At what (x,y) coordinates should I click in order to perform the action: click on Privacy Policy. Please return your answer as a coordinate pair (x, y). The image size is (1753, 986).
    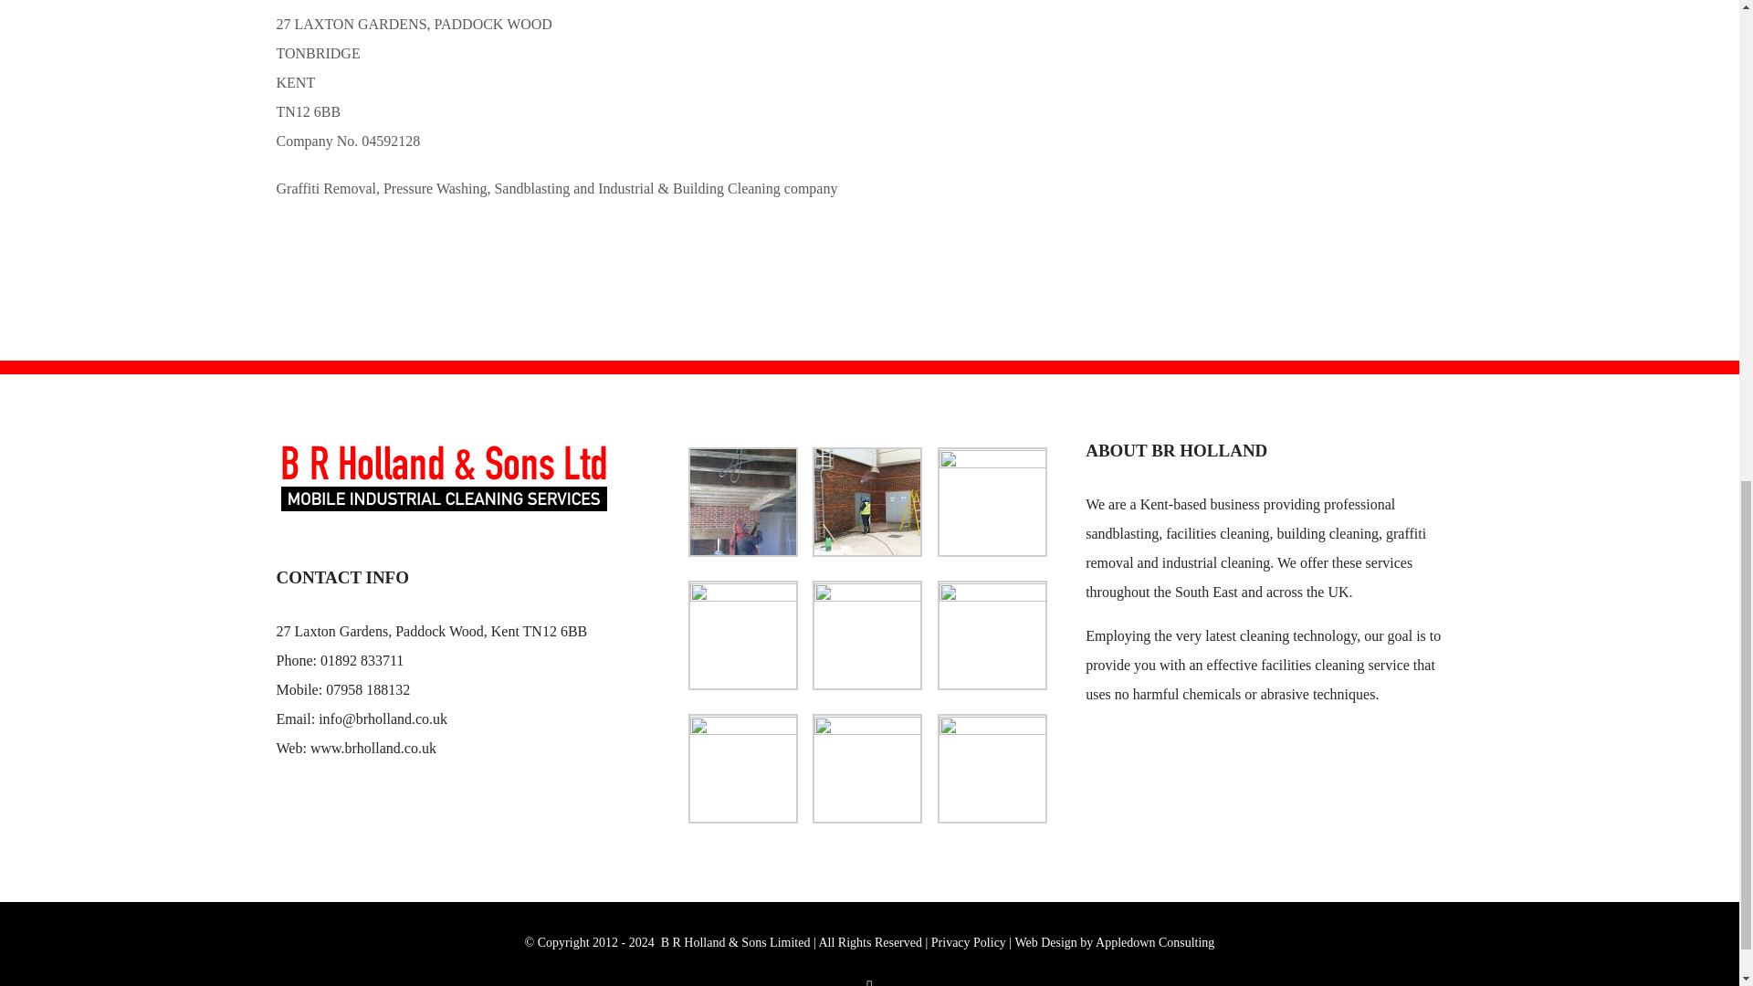
    Looking at the image, I should click on (968, 942).